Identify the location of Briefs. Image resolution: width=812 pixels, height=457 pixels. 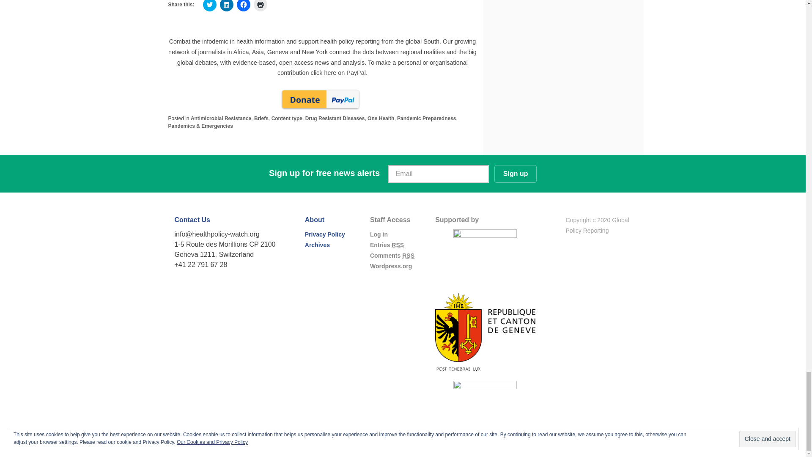
(261, 118).